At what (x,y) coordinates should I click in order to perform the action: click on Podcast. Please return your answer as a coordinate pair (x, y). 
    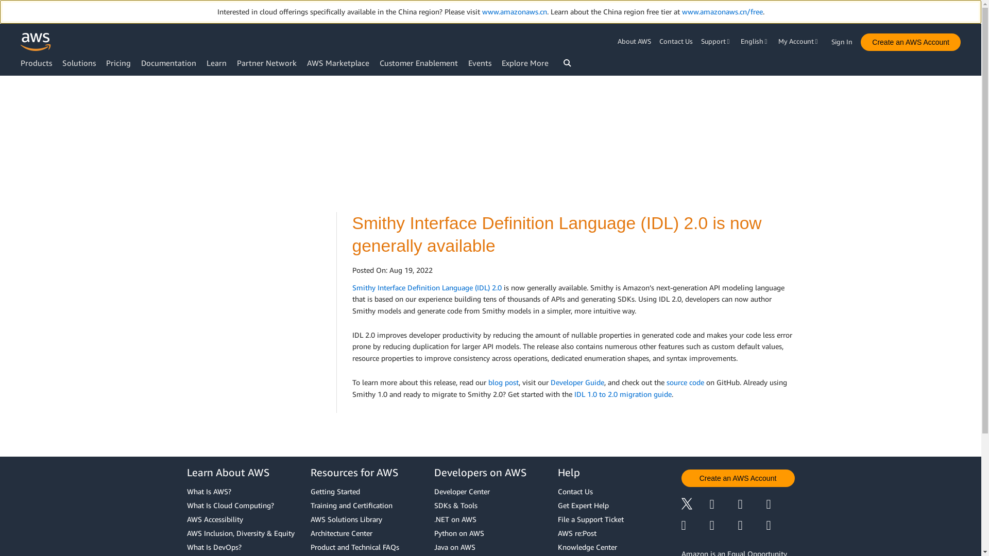
    Looking at the image, I should click on (752, 525).